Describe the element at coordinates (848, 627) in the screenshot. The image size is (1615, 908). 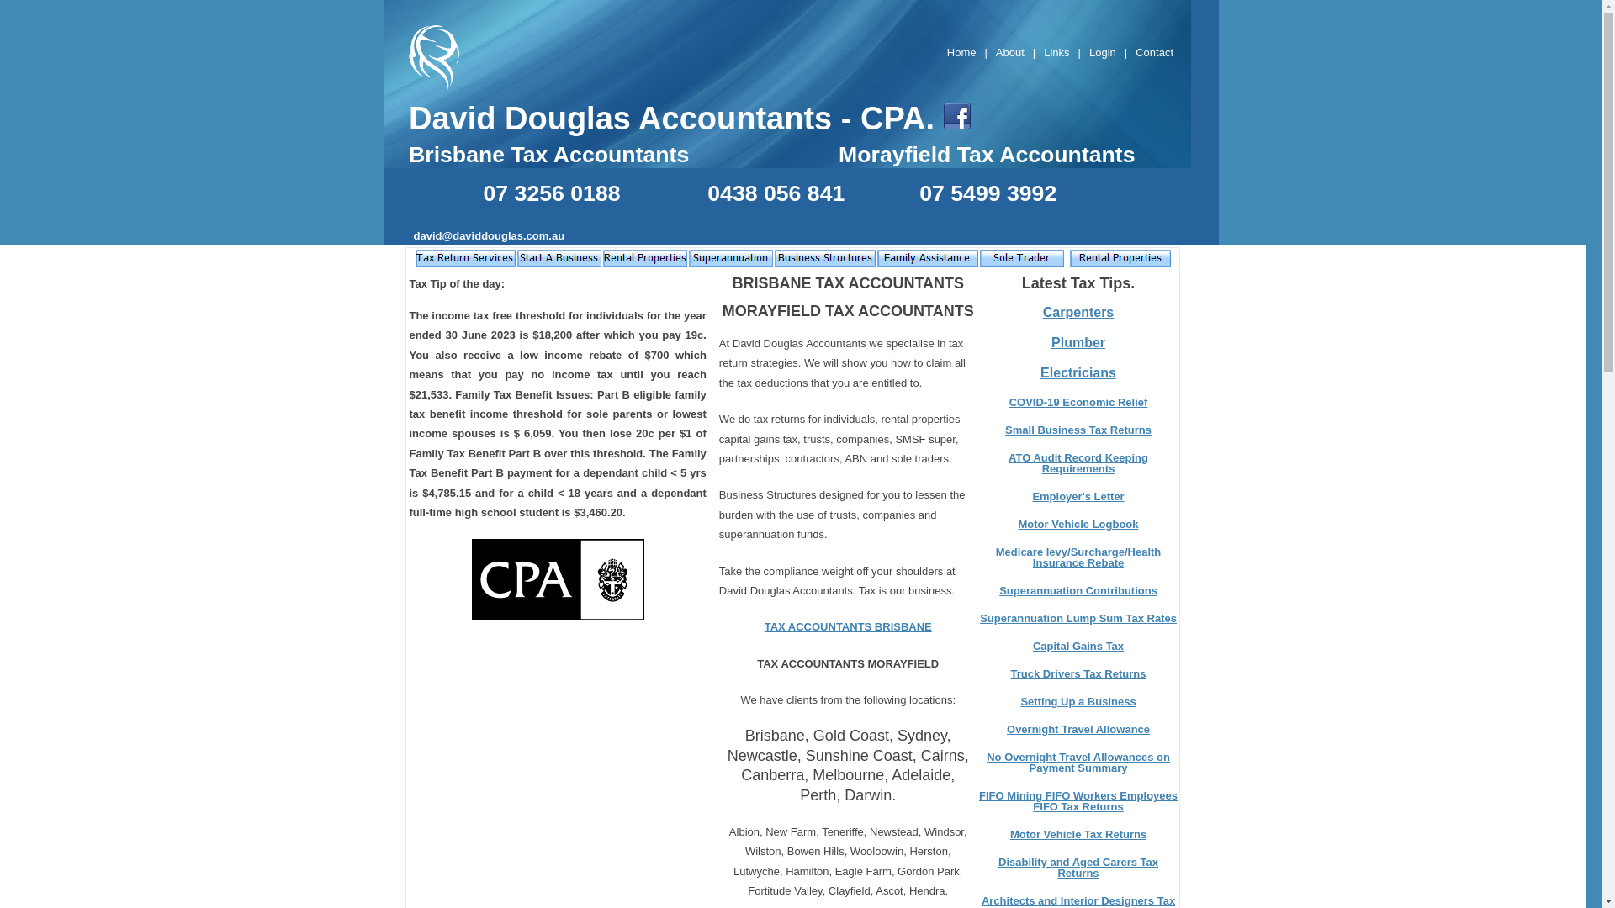
I see `TAX ACCOUNTANTS BRISBANE` at that location.